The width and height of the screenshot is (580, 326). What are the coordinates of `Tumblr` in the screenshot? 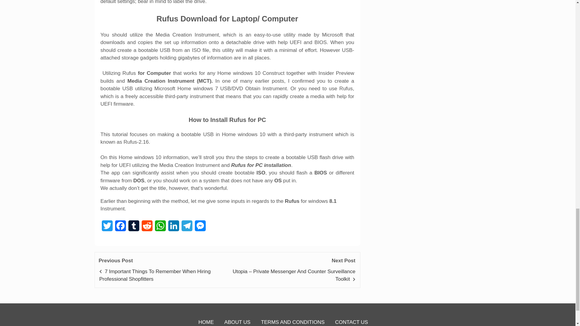 It's located at (134, 228).